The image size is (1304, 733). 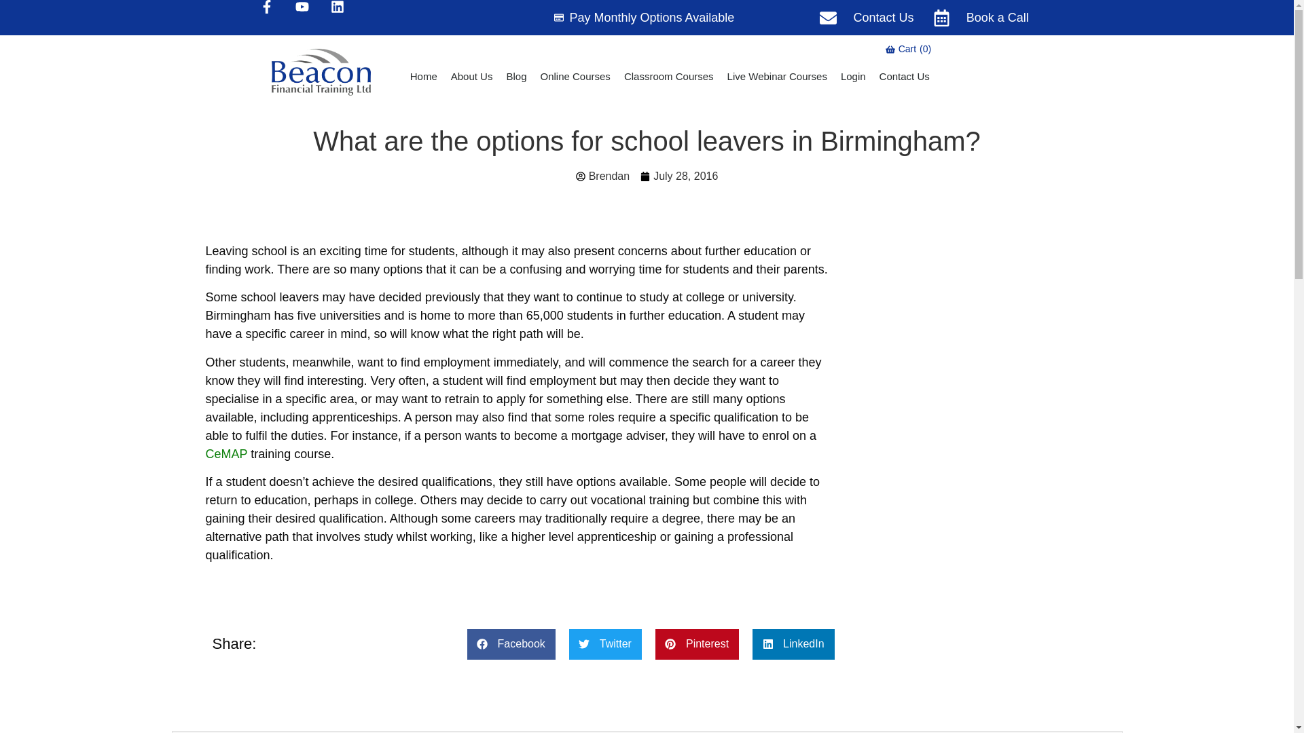 I want to click on View your shopping cart, so click(x=909, y=49).